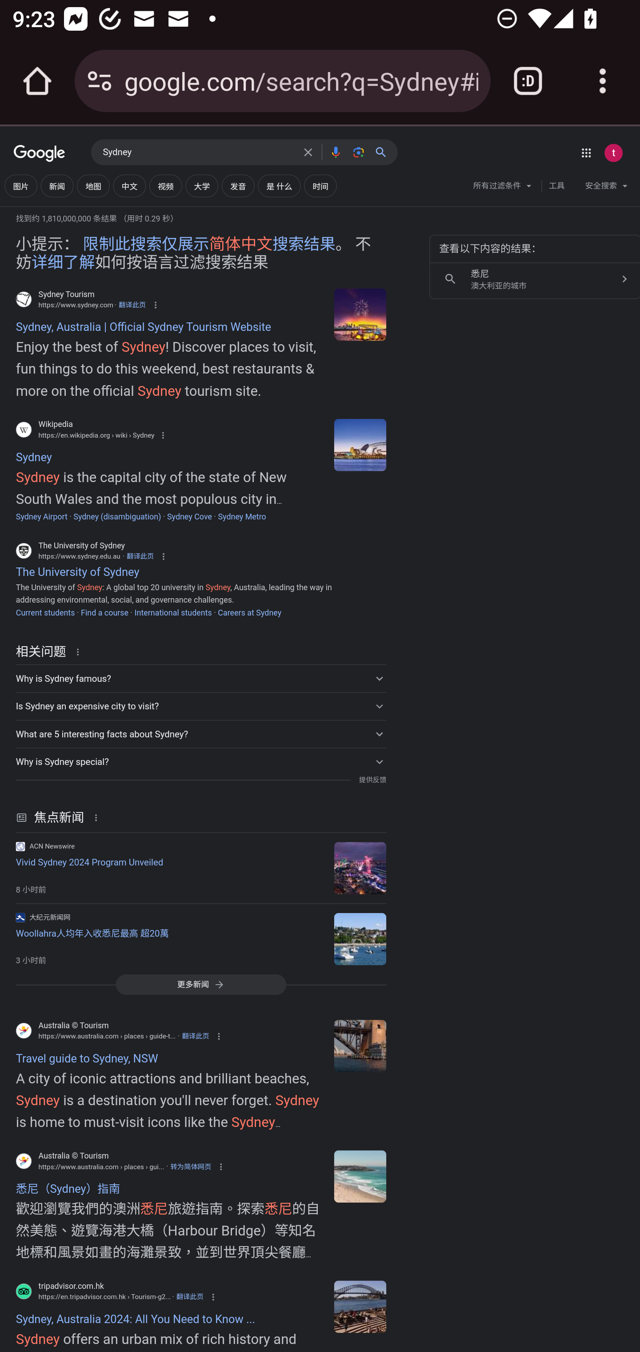 The width and height of the screenshot is (640, 1352). What do you see at coordinates (189, 1296) in the screenshot?
I see `翻译此页` at bounding box center [189, 1296].